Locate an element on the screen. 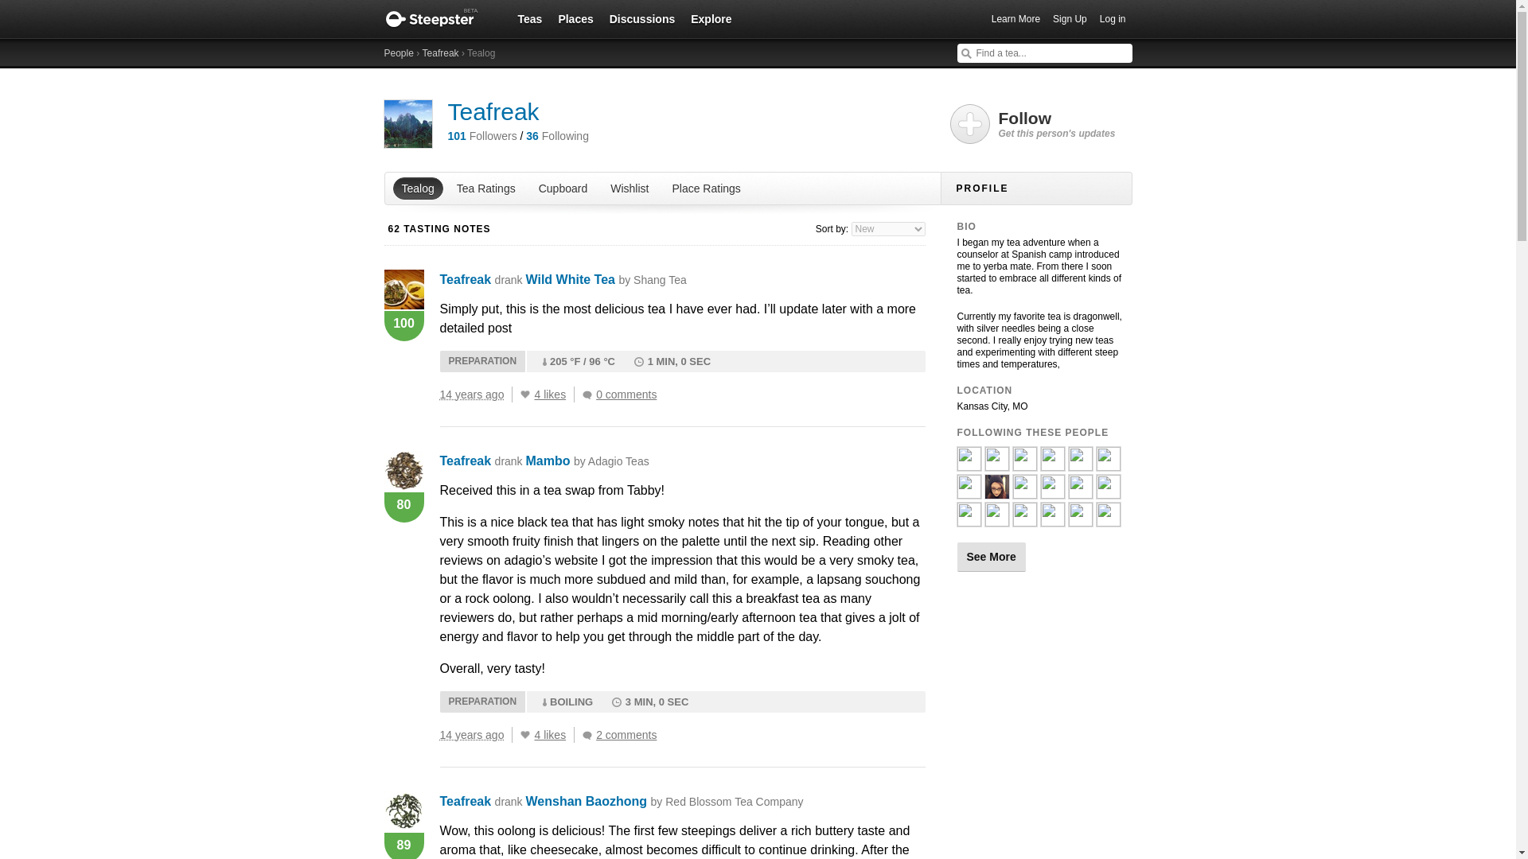 This screenshot has height=859, width=1528. Teafreak is located at coordinates (465, 279).